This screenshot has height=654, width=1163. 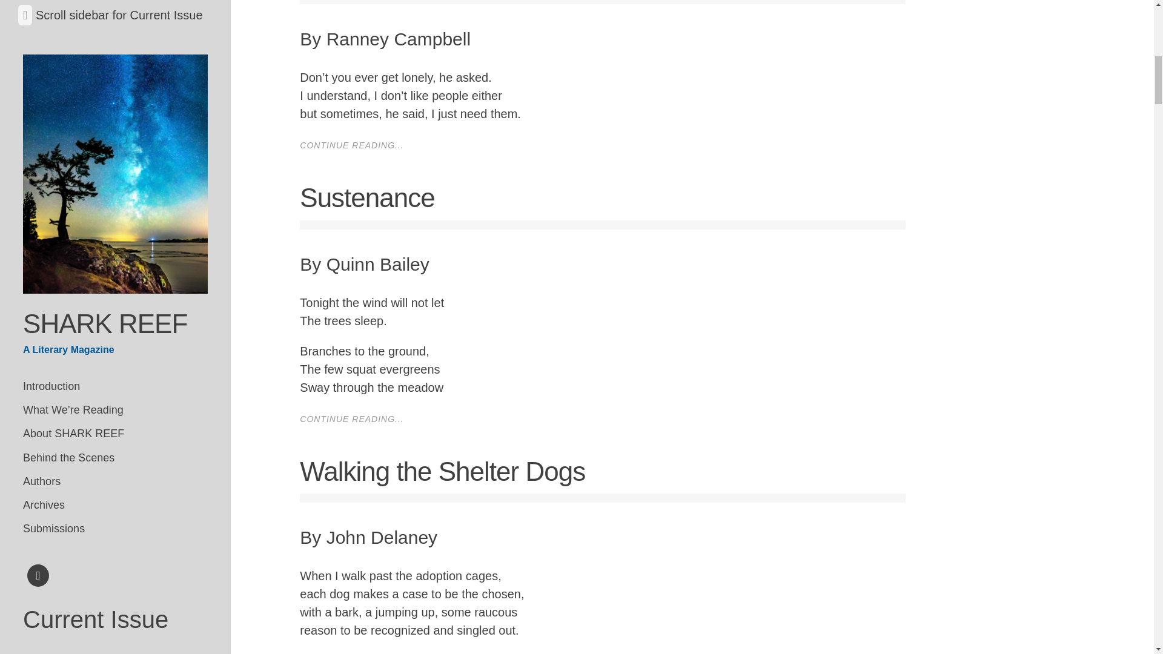 What do you see at coordinates (106, 495) in the screenshot?
I see `Richard Widerkehr` at bounding box center [106, 495].